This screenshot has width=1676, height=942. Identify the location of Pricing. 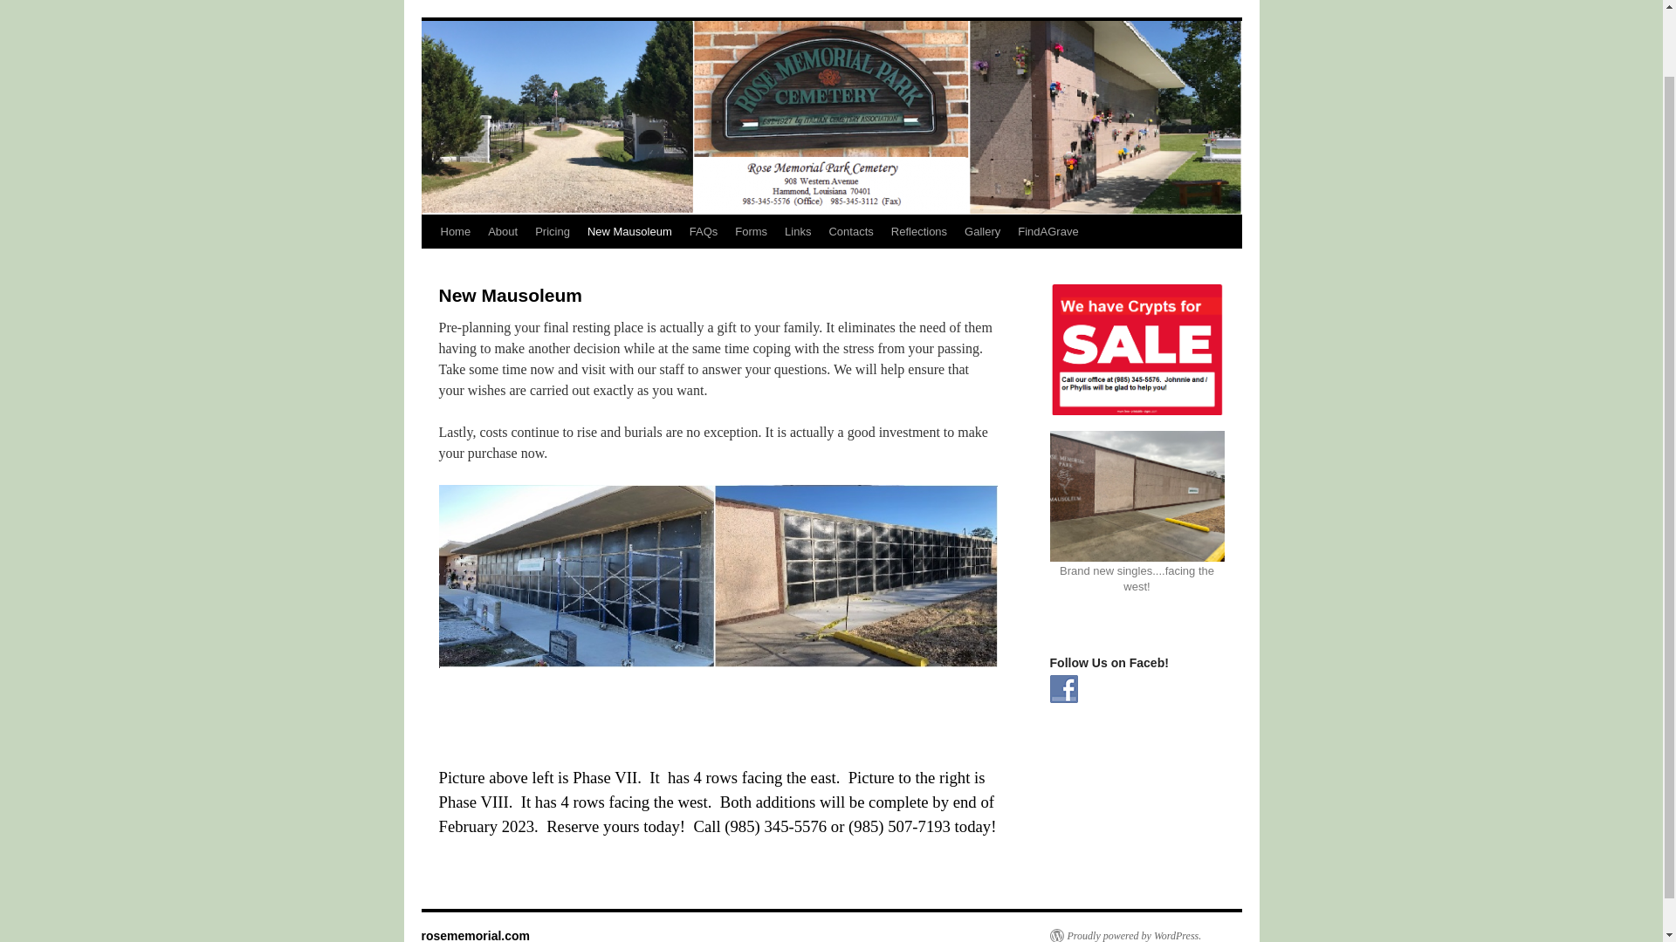
(552, 232).